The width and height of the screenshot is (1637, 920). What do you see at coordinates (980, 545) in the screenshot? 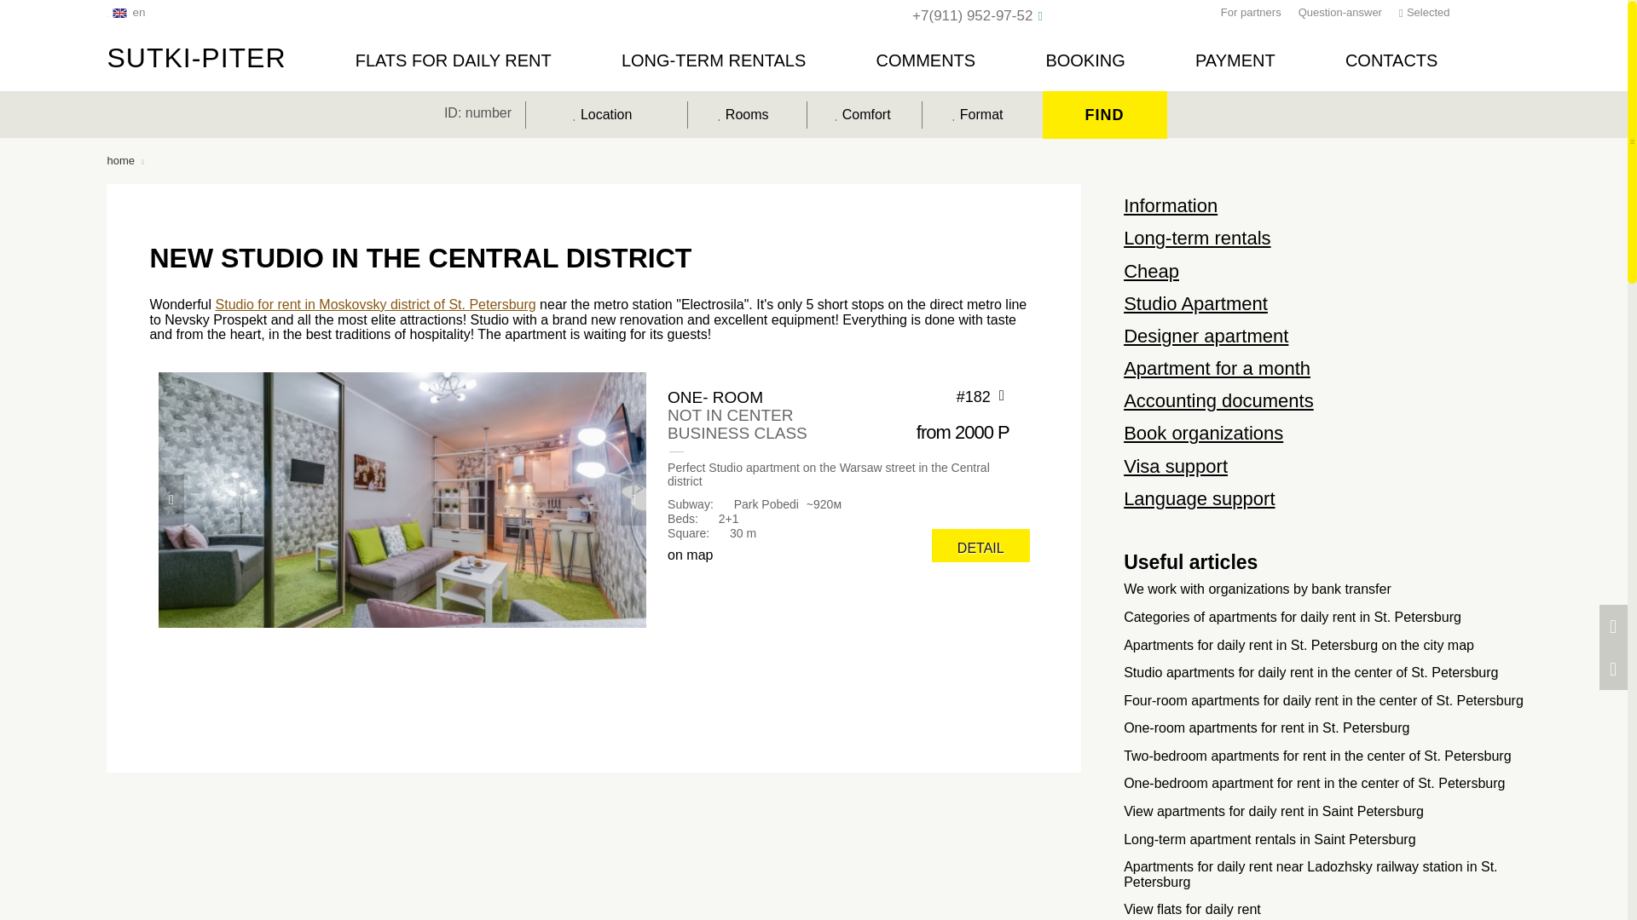
I see `DETAIL` at bounding box center [980, 545].